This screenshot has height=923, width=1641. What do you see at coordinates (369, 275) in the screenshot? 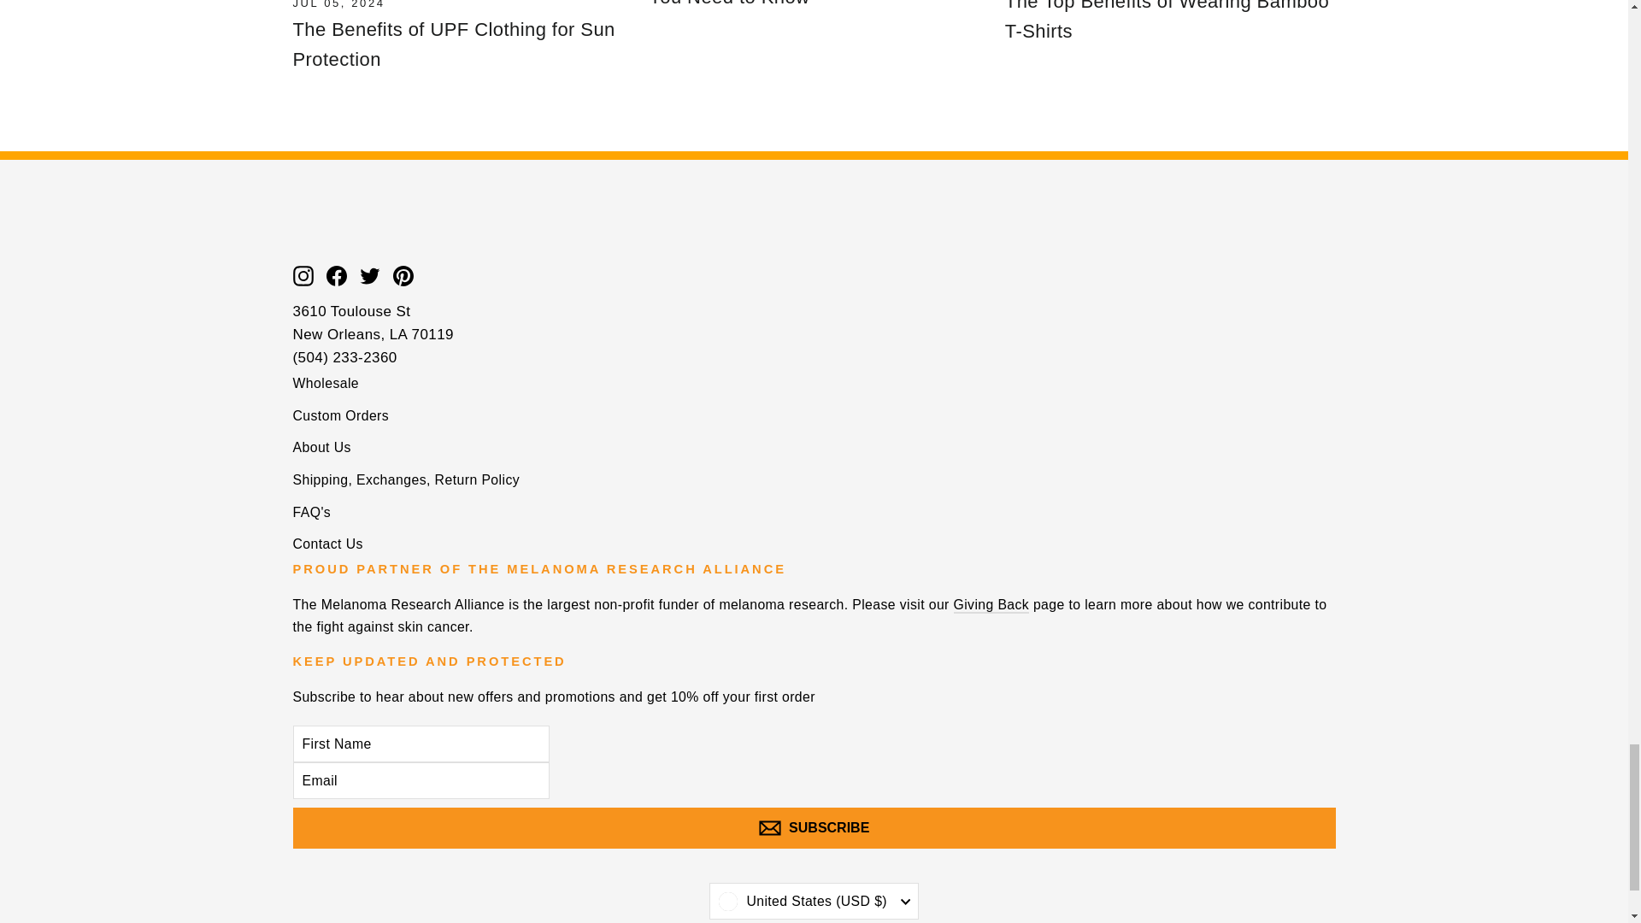
I see `twitter` at bounding box center [369, 275].